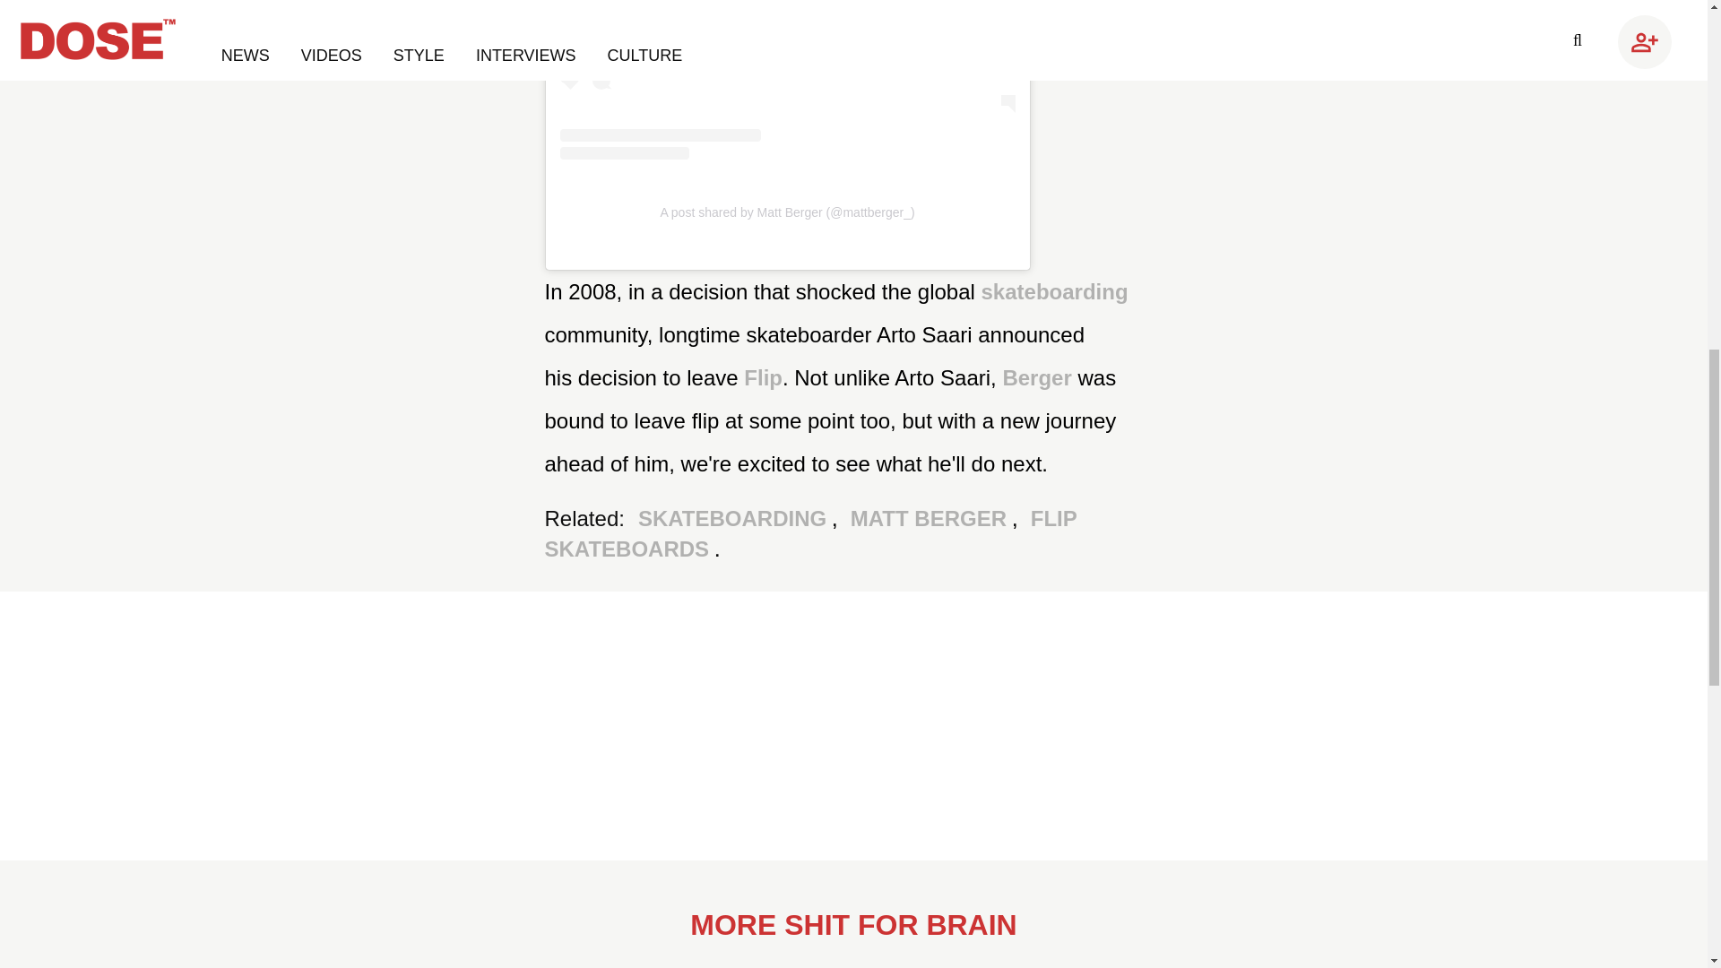  I want to click on Flip, so click(763, 378).